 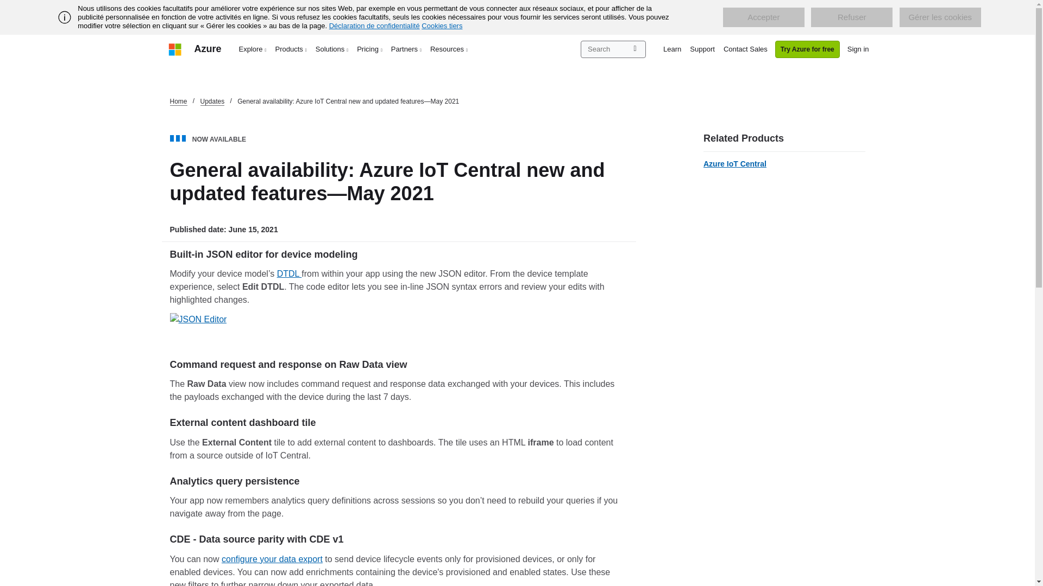 I want to click on Accepter, so click(x=763, y=17).